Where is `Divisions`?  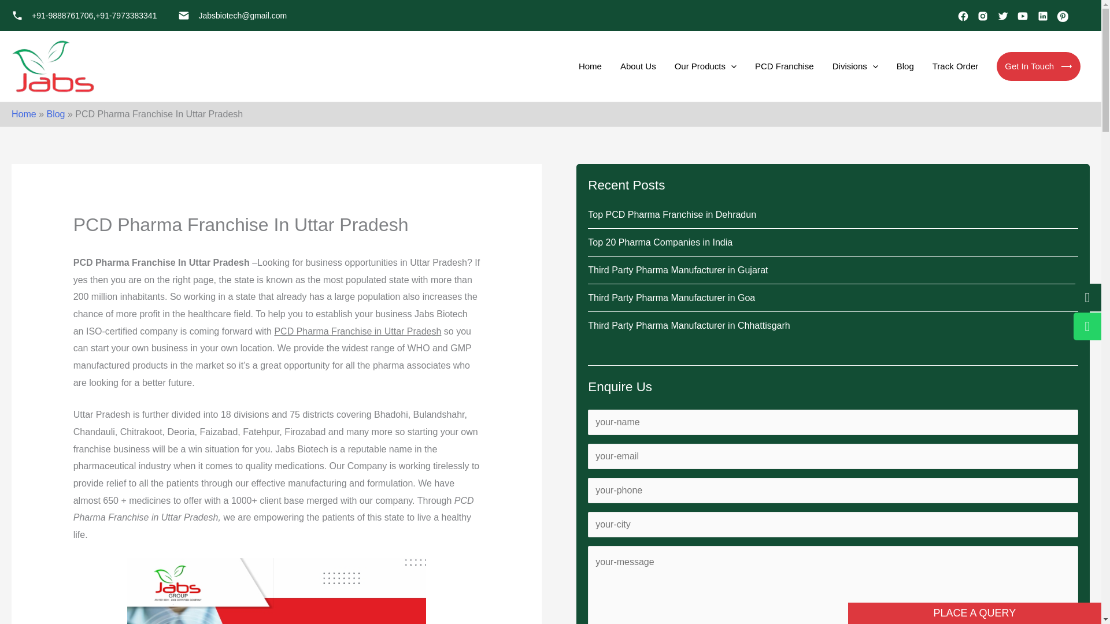
Divisions is located at coordinates (855, 66).